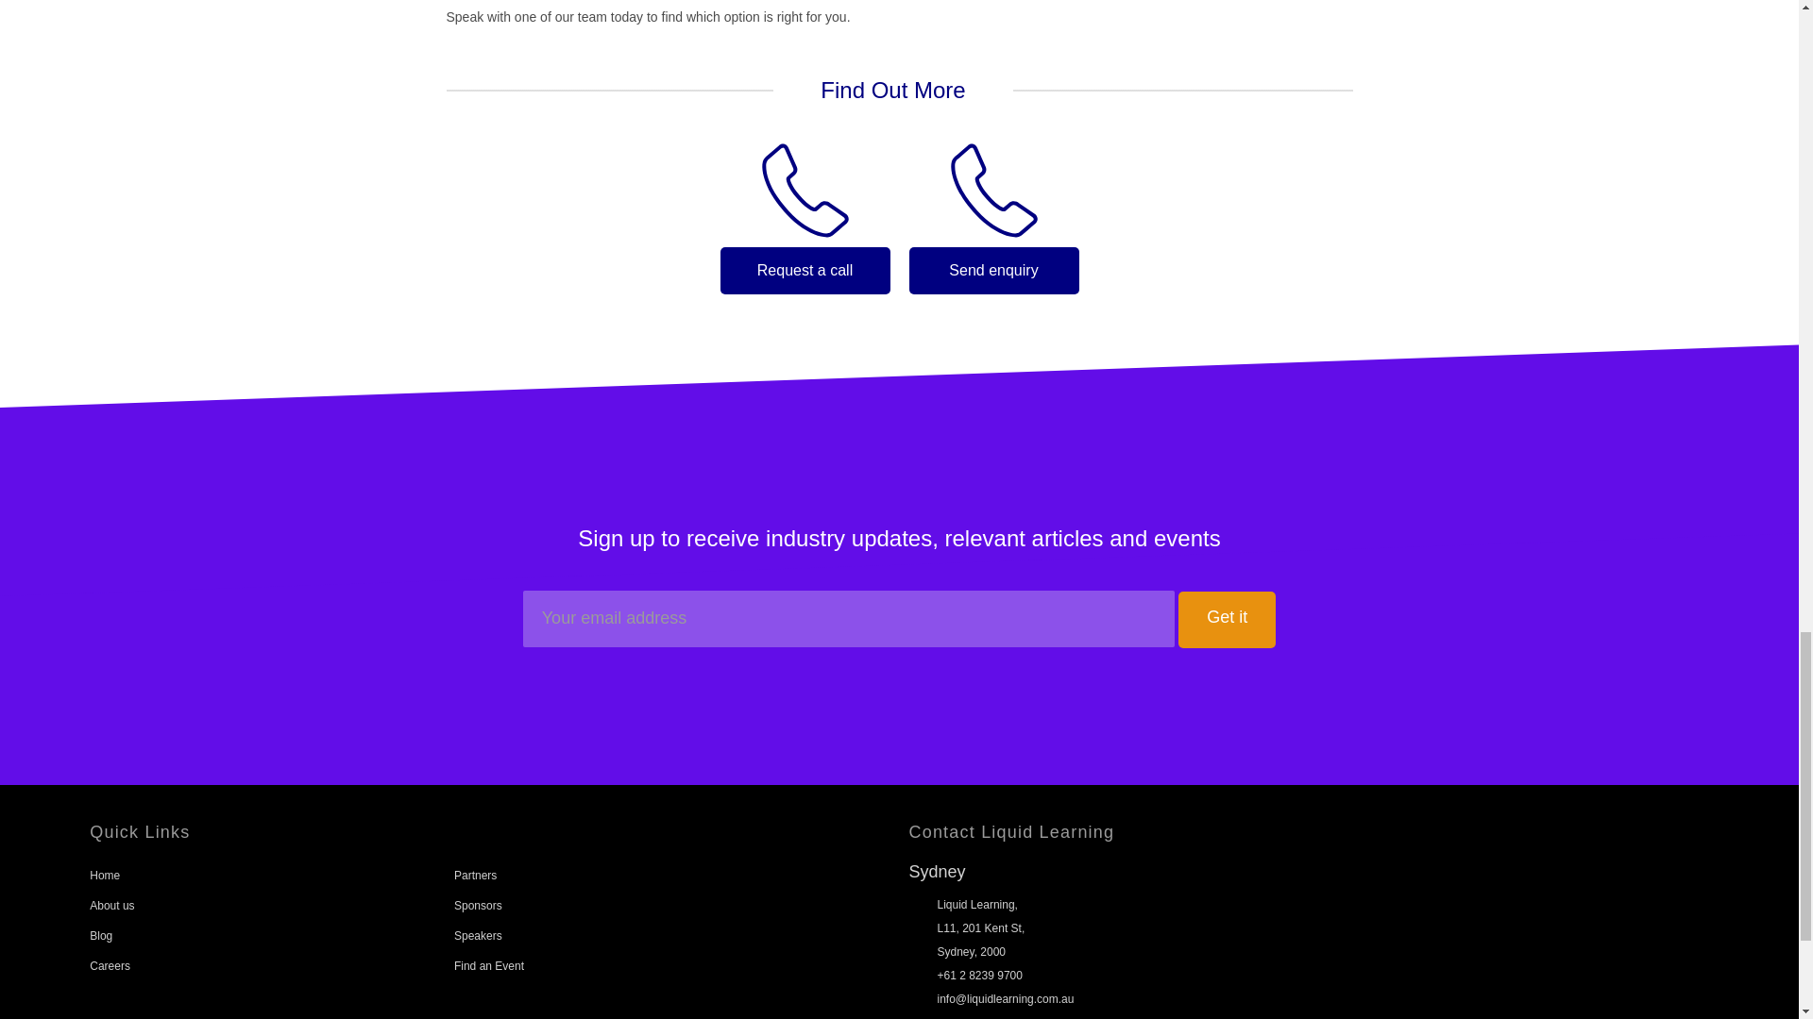 This screenshot has height=1019, width=1813. I want to click on Sponsors, so click(478, 905).